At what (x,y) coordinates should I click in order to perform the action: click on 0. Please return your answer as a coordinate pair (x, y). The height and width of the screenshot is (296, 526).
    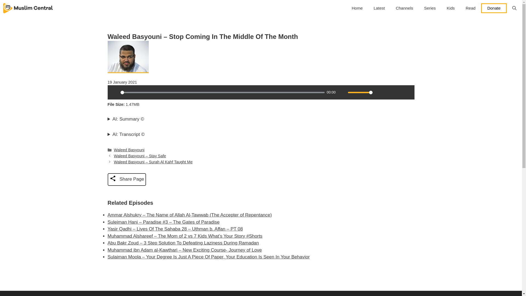
    Looking at the image, I should click on (222, 92).